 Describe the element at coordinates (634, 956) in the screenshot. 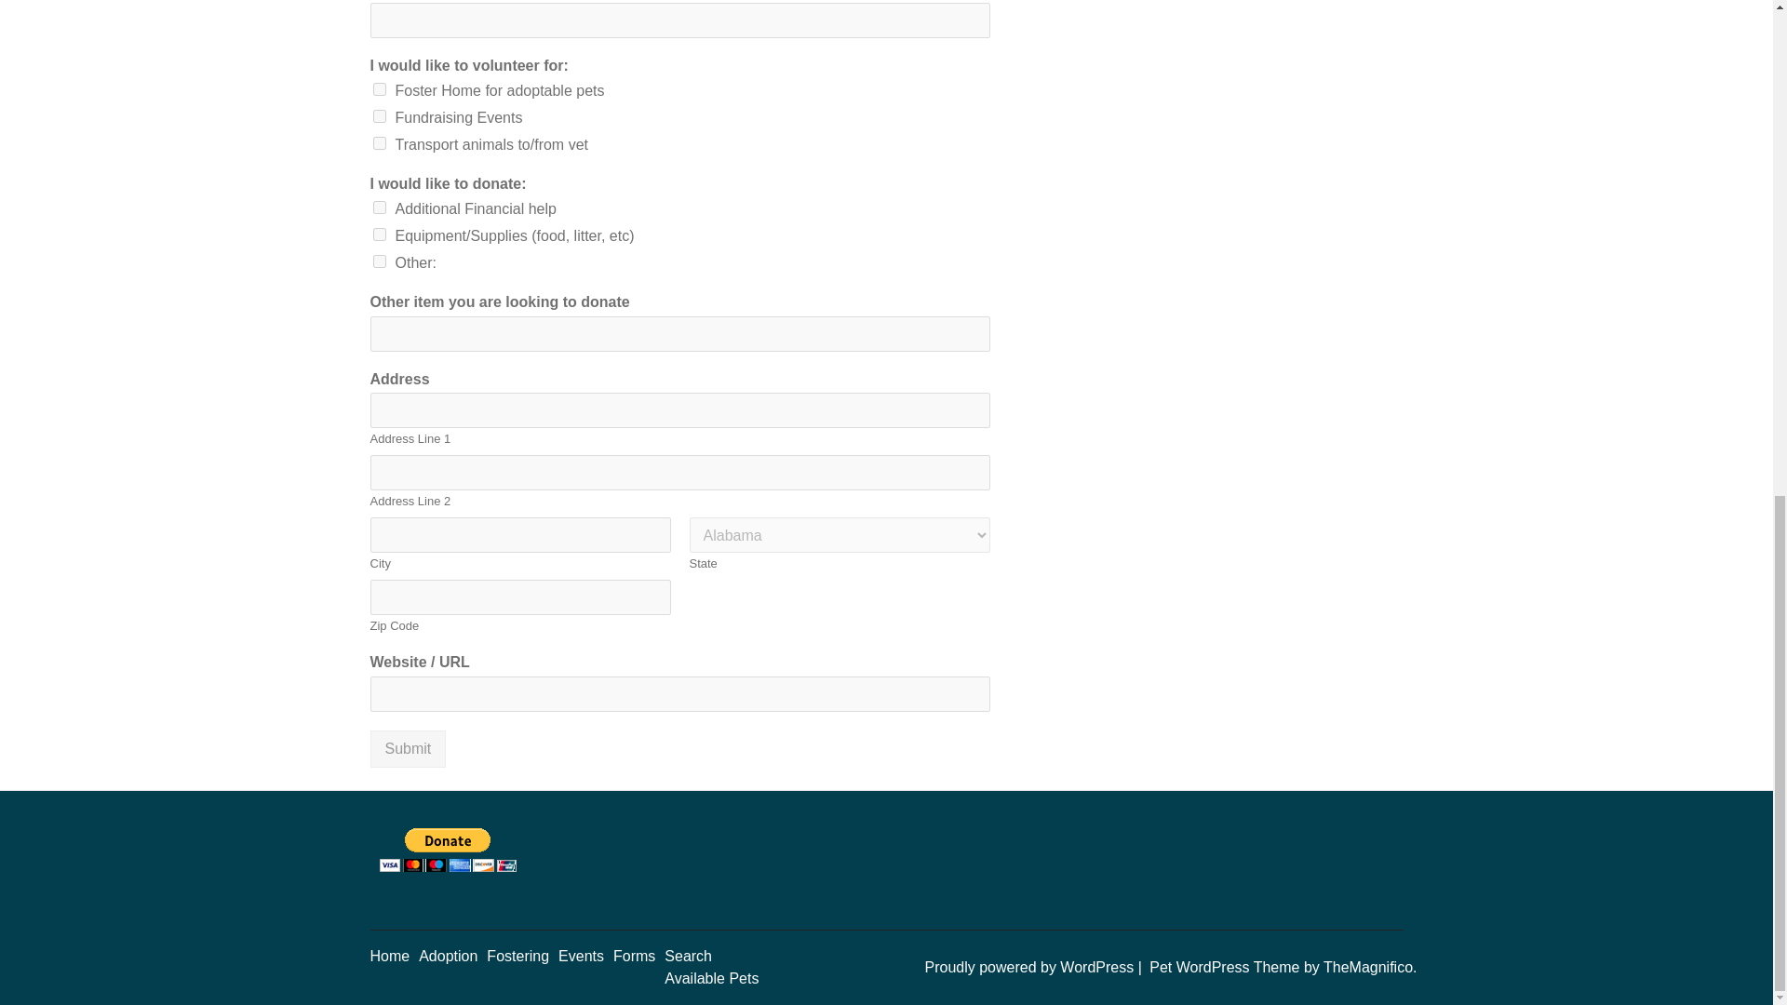

I see `Forms` at that location.